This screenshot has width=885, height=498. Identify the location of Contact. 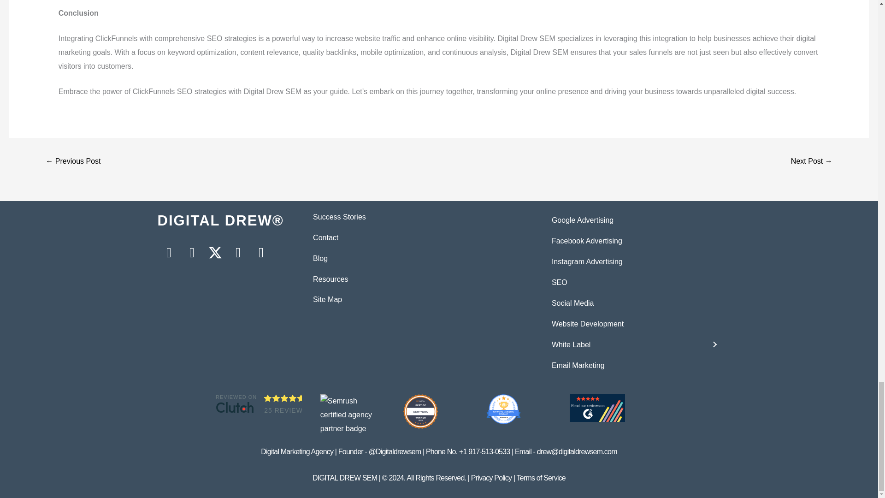
(325, 237).